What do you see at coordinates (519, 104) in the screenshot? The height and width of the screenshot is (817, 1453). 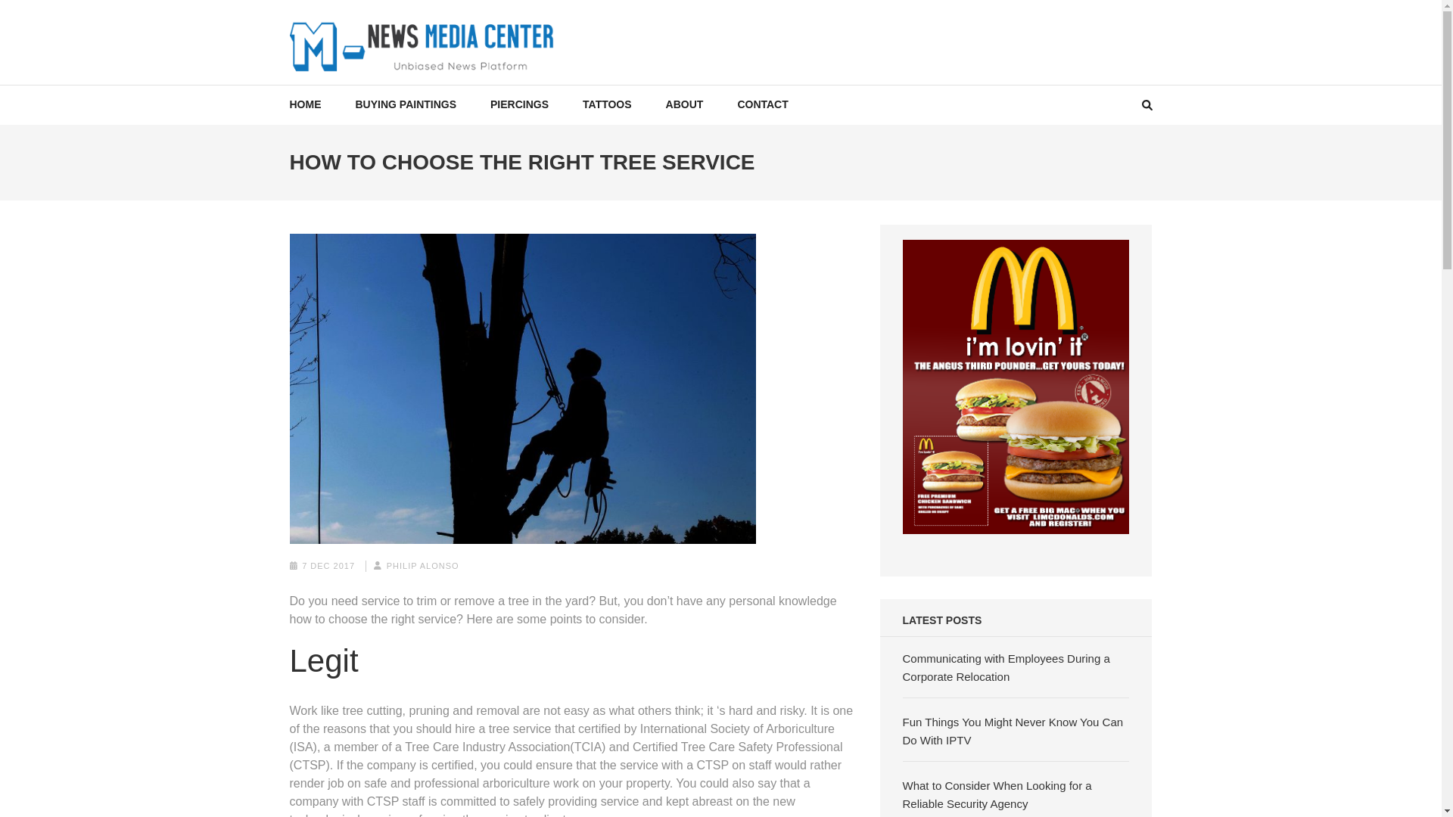 I see `PIERCINGS` at bounding box center [519, 104].